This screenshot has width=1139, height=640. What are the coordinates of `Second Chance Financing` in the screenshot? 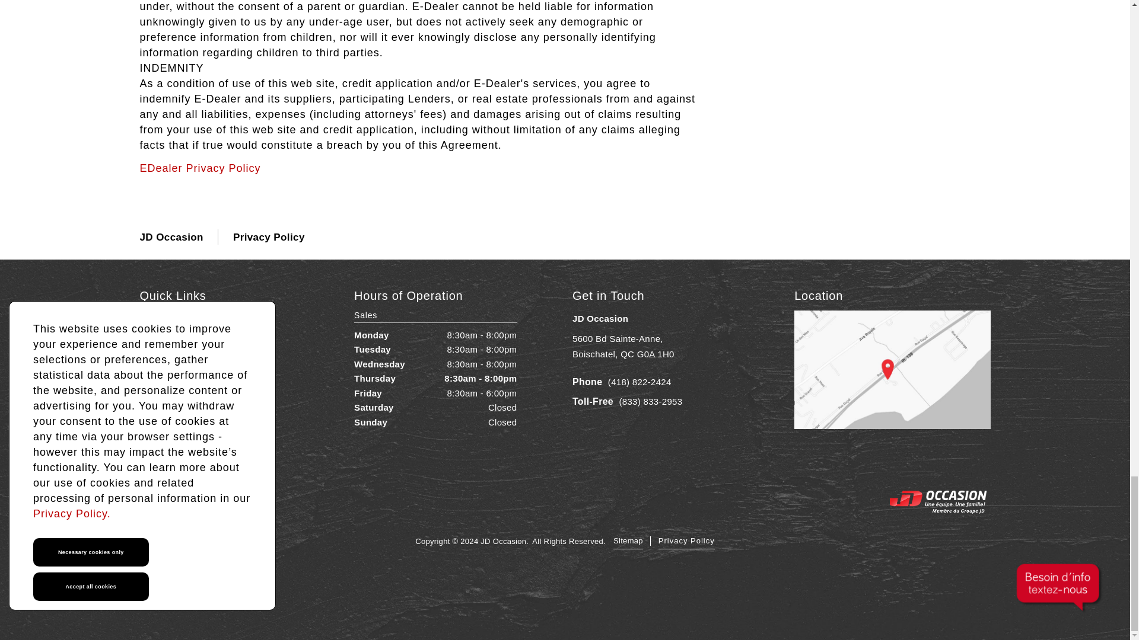 It's located at (202, 396).